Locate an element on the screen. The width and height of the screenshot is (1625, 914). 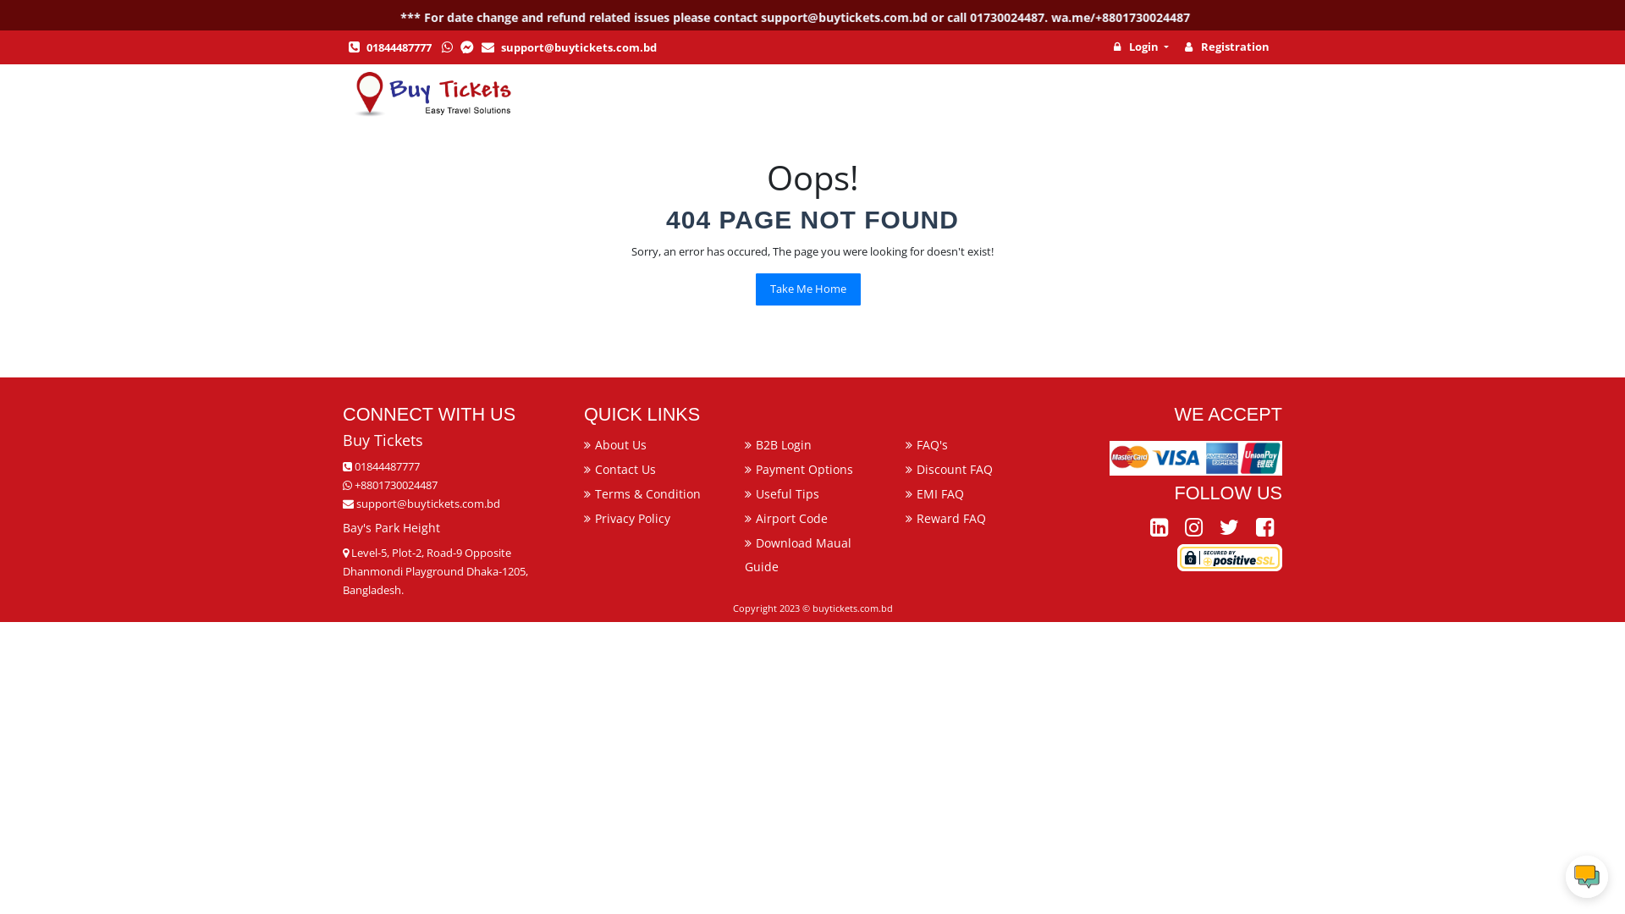
Payment Options is located at coordinates (804, 469).